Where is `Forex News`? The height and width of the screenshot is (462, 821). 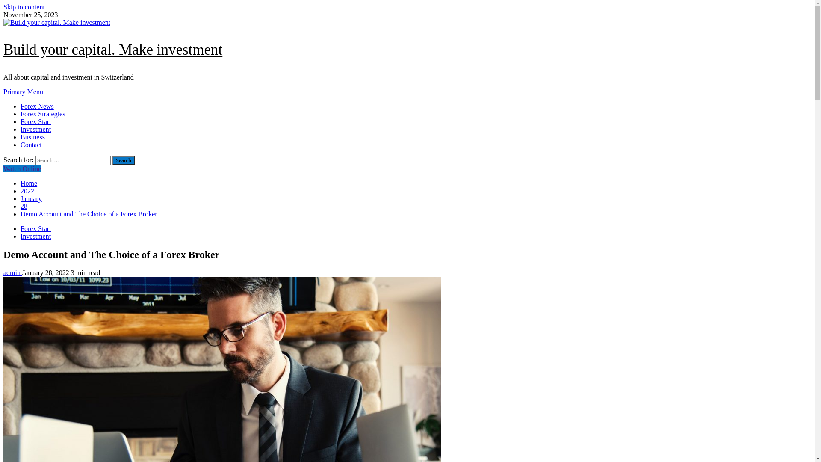 Forex News is located at coordinates (37, 106).